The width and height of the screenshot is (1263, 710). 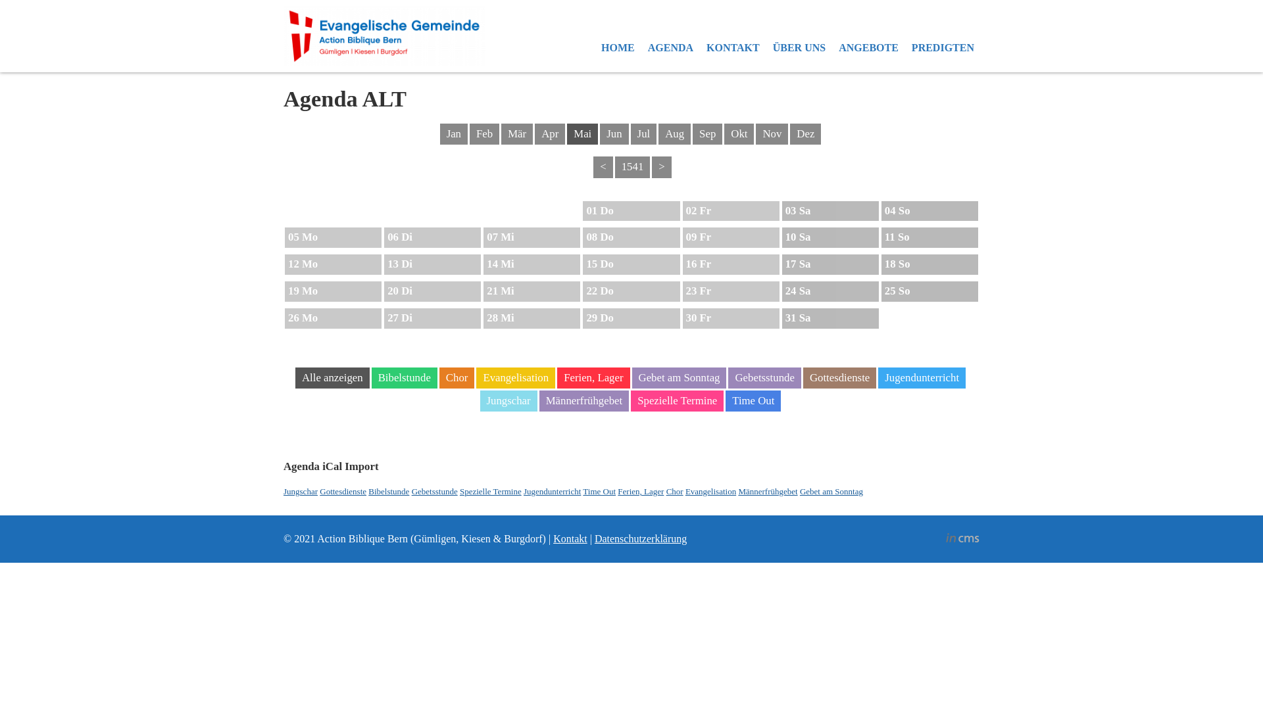 I want to click on HOME, so click(x=618, y=48).